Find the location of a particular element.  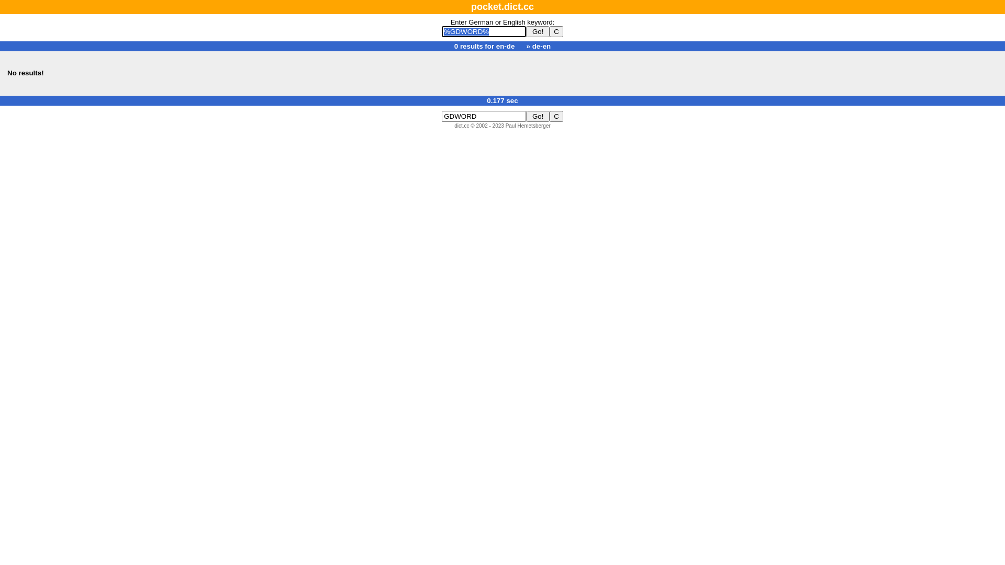

pocket.dict.cc is located at coordinates (502, 7).